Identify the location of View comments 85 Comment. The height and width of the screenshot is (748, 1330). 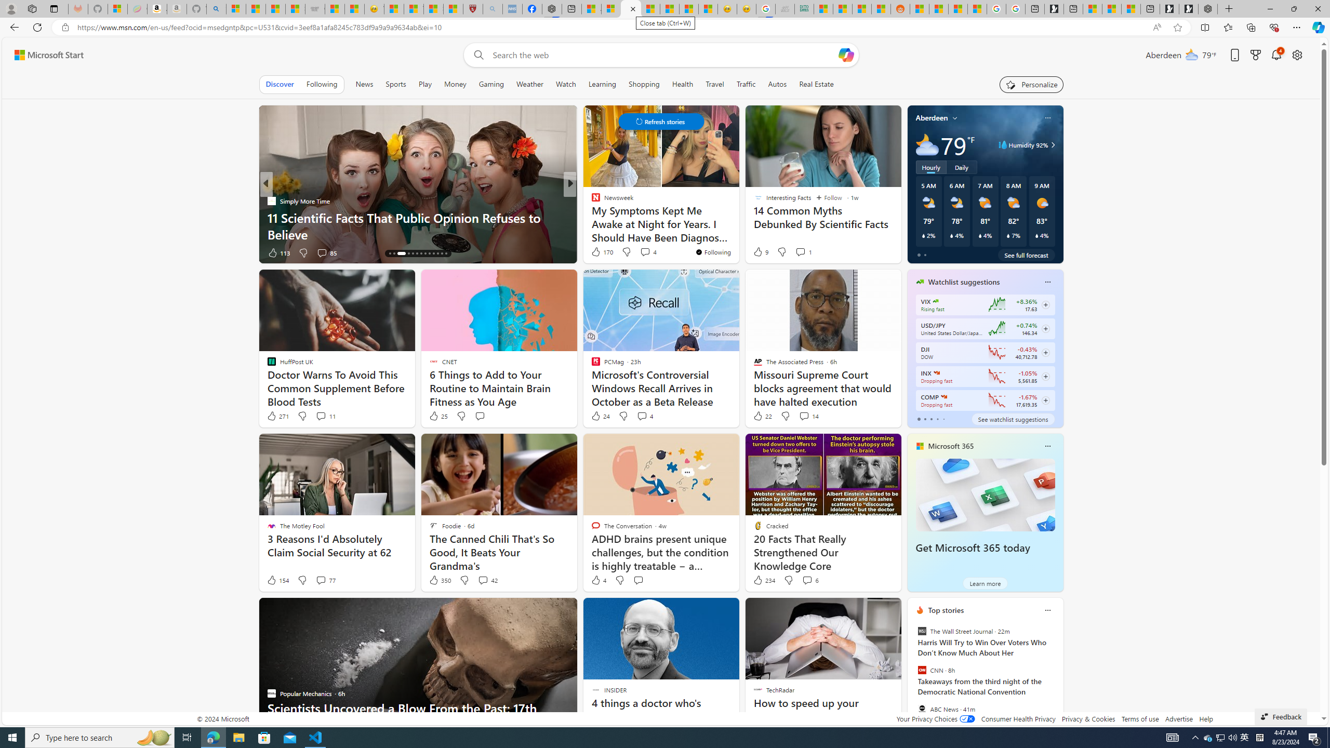
(322, 252).